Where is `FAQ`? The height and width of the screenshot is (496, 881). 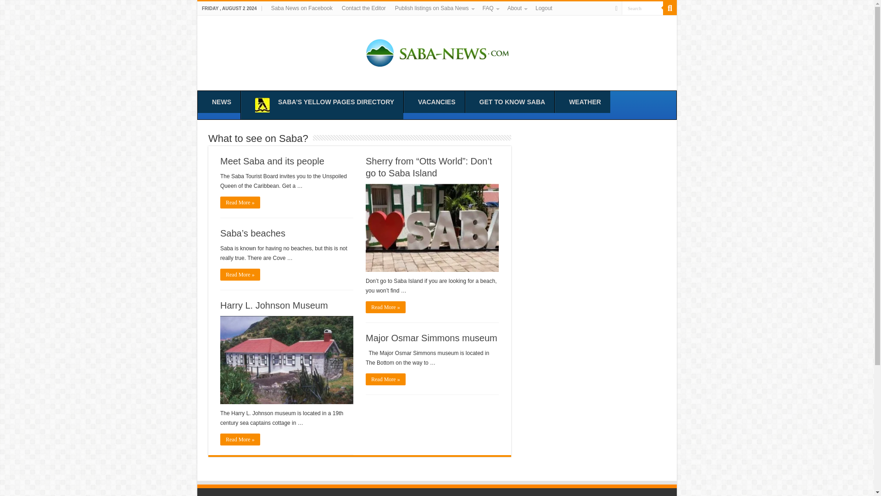 FAQ is located at coordinates (491, 8).